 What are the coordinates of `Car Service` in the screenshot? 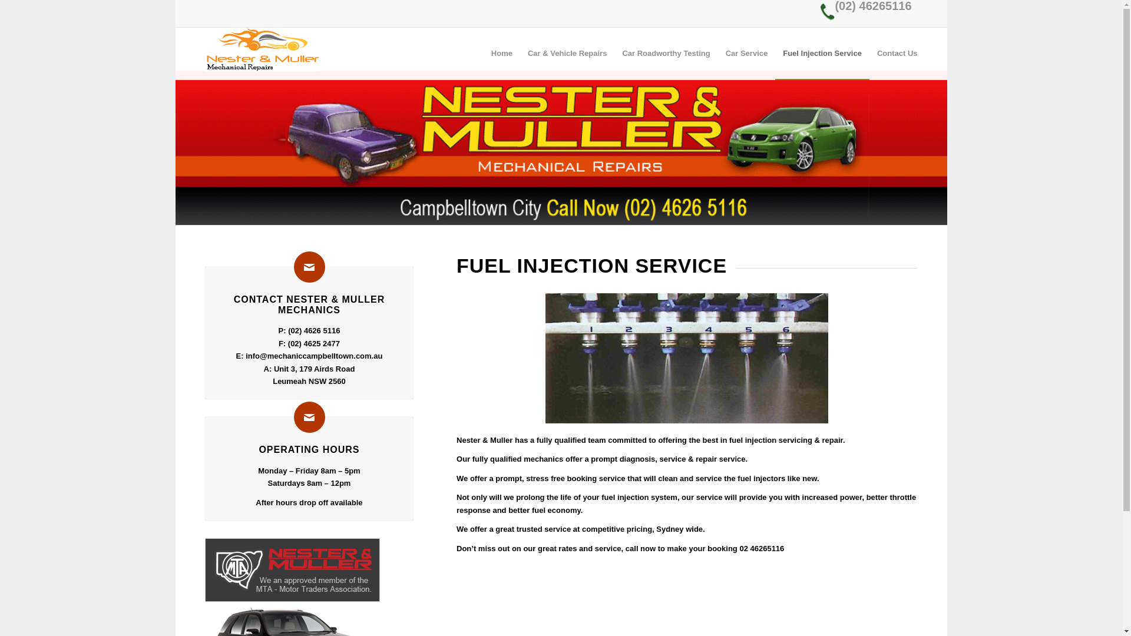 It's located at (747, 54).